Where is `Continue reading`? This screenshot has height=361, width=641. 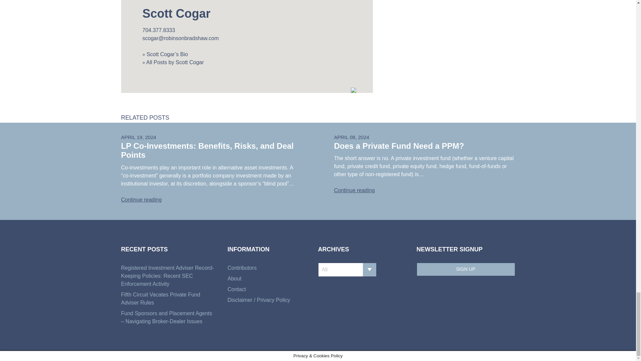
Continue reading is located at coordinates (354, 190).